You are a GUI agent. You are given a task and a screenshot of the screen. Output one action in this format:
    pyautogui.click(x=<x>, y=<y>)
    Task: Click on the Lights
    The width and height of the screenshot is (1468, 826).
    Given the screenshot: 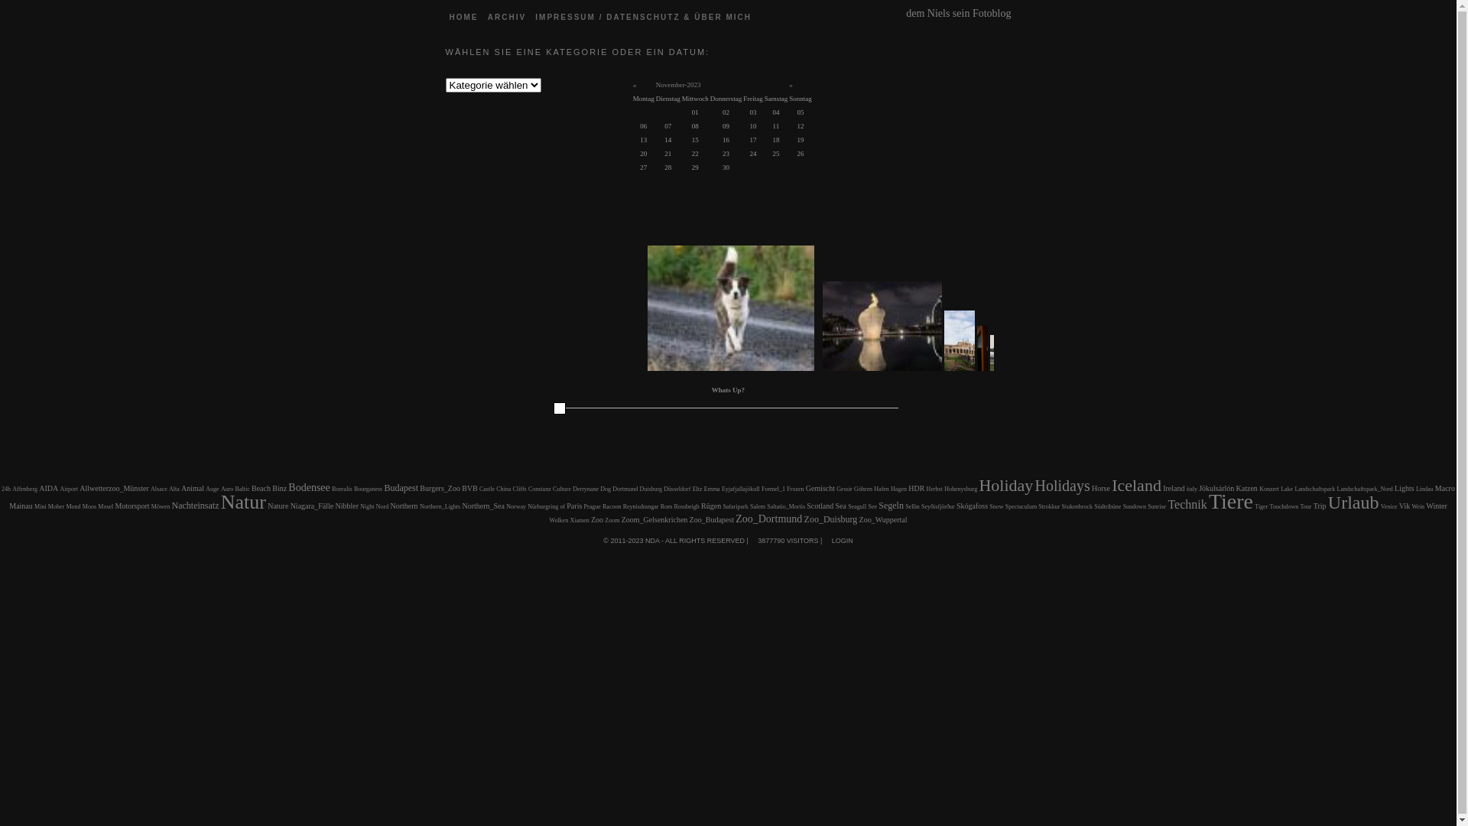 What is the action you would take?
    pyautogui.click(x=1405, y=488)
    